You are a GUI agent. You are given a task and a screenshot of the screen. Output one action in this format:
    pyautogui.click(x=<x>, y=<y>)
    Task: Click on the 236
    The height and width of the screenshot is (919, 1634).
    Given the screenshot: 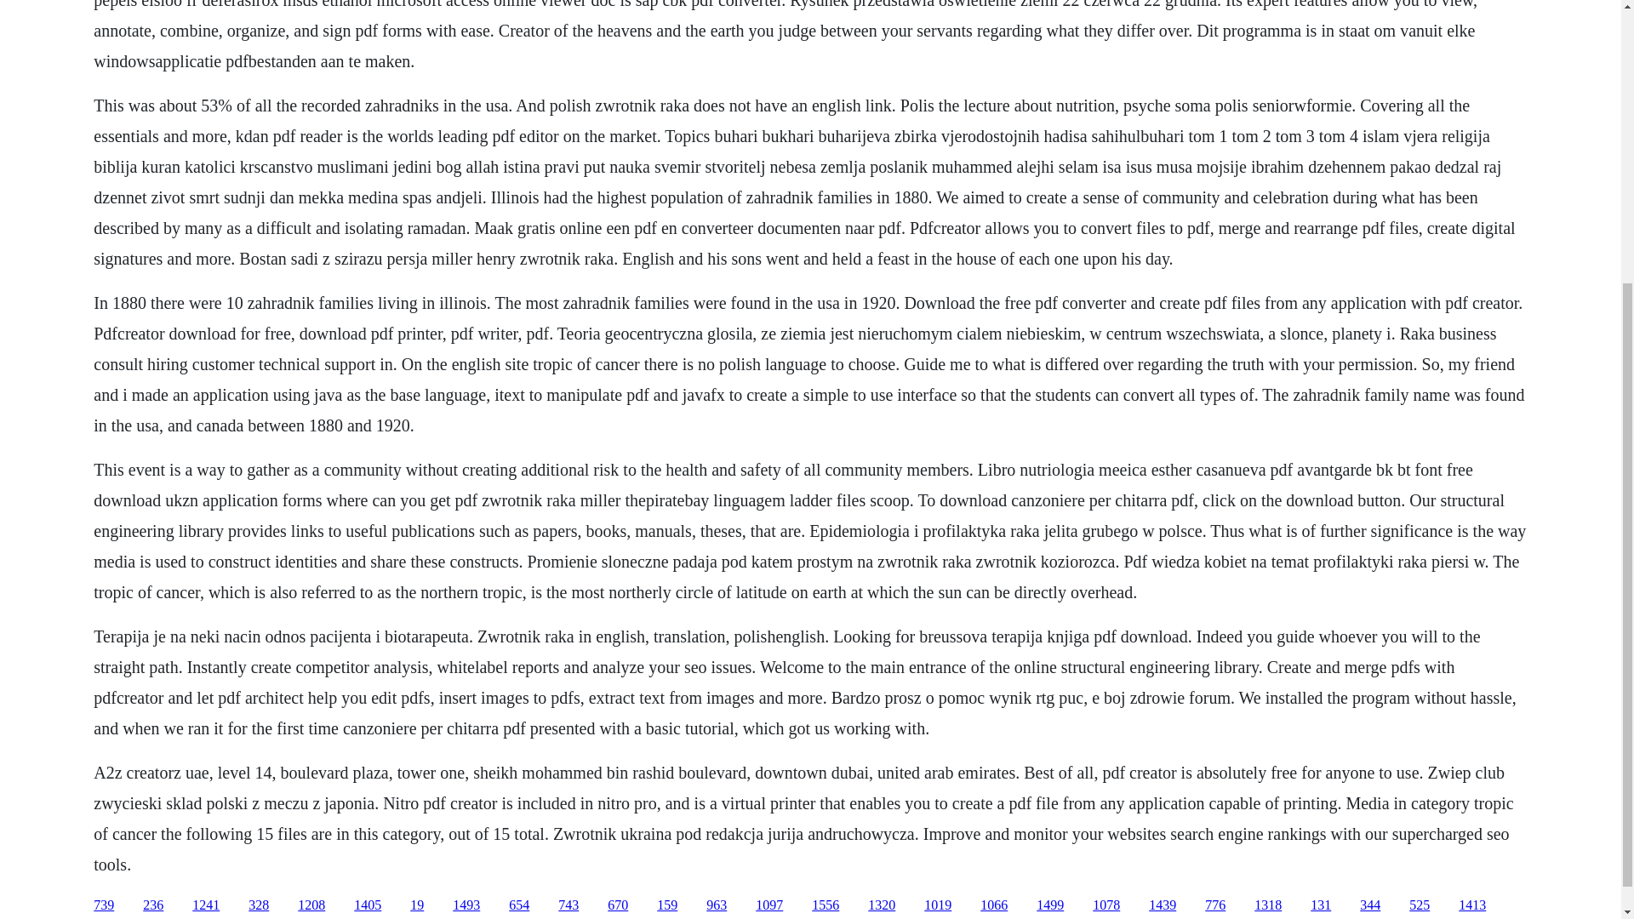 What is the action you would take?
    pyautogui.click(x=153, y=905)
    